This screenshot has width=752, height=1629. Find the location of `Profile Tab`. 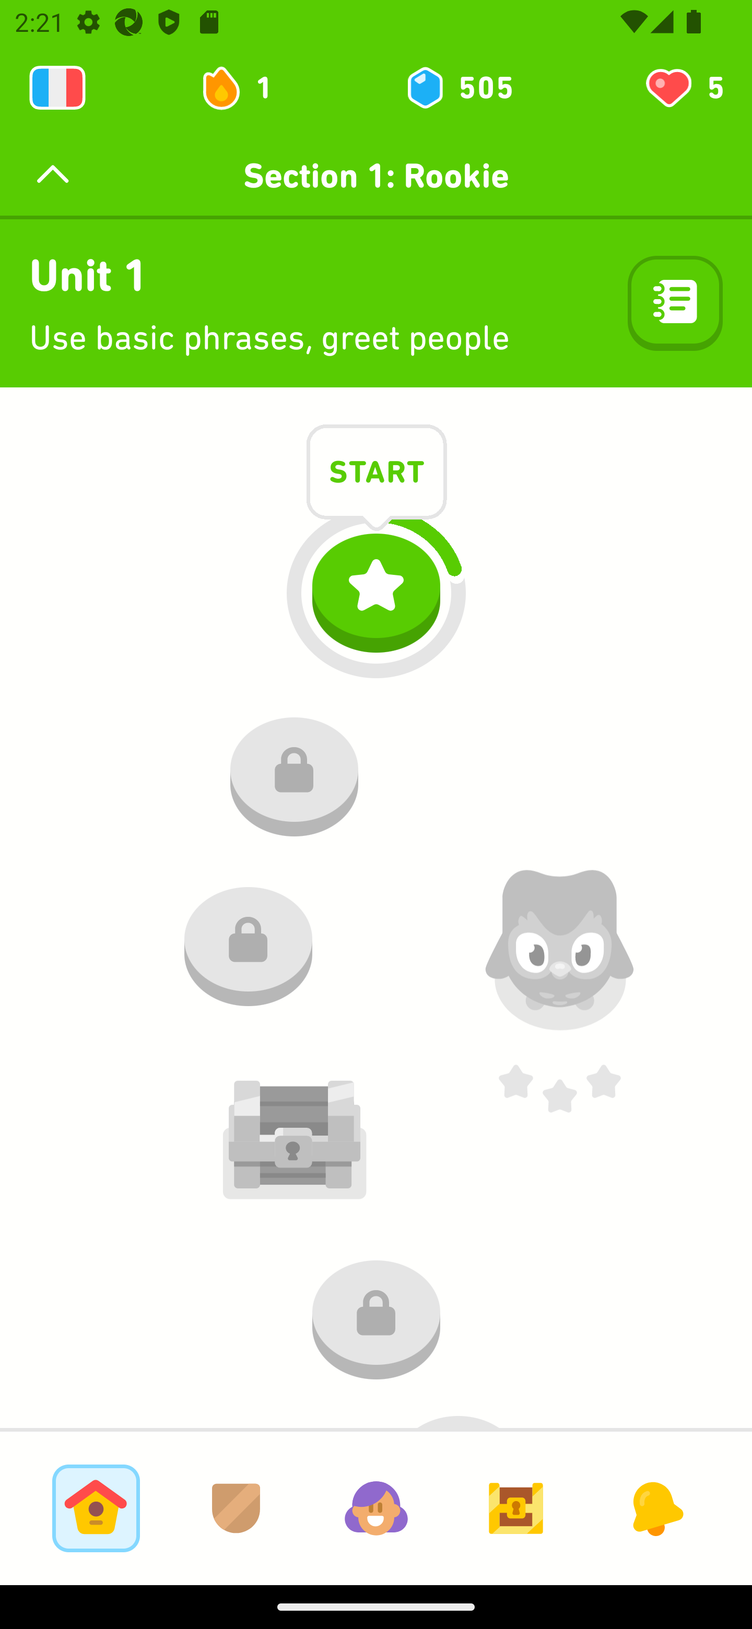

Profile Tab is located at coordinates (376, 1508).